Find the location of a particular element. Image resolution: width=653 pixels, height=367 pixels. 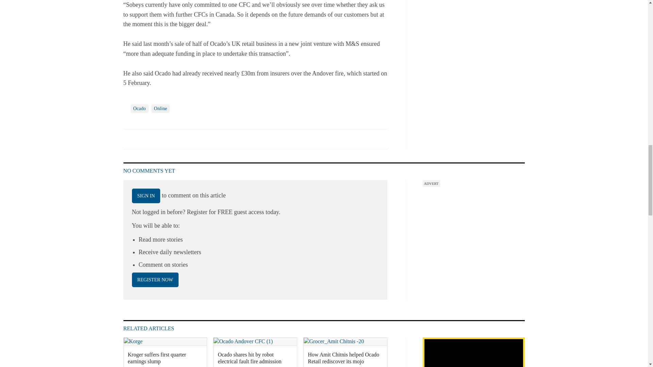

Share this on Facebook is located at coordinates (129, 139).